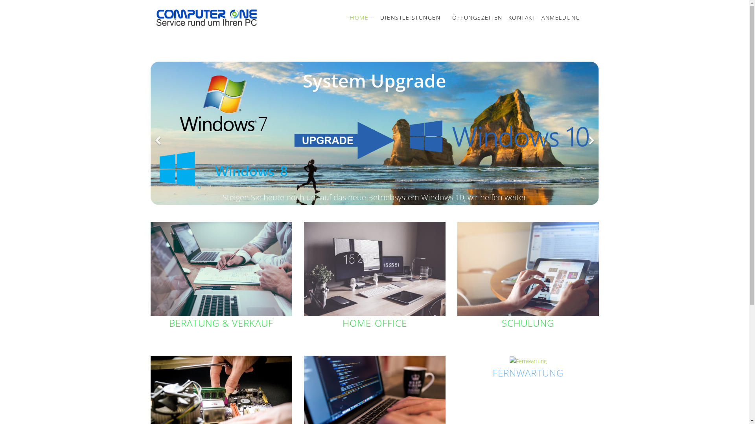  I want to click on ANMELDUNG, so click(558, 18).